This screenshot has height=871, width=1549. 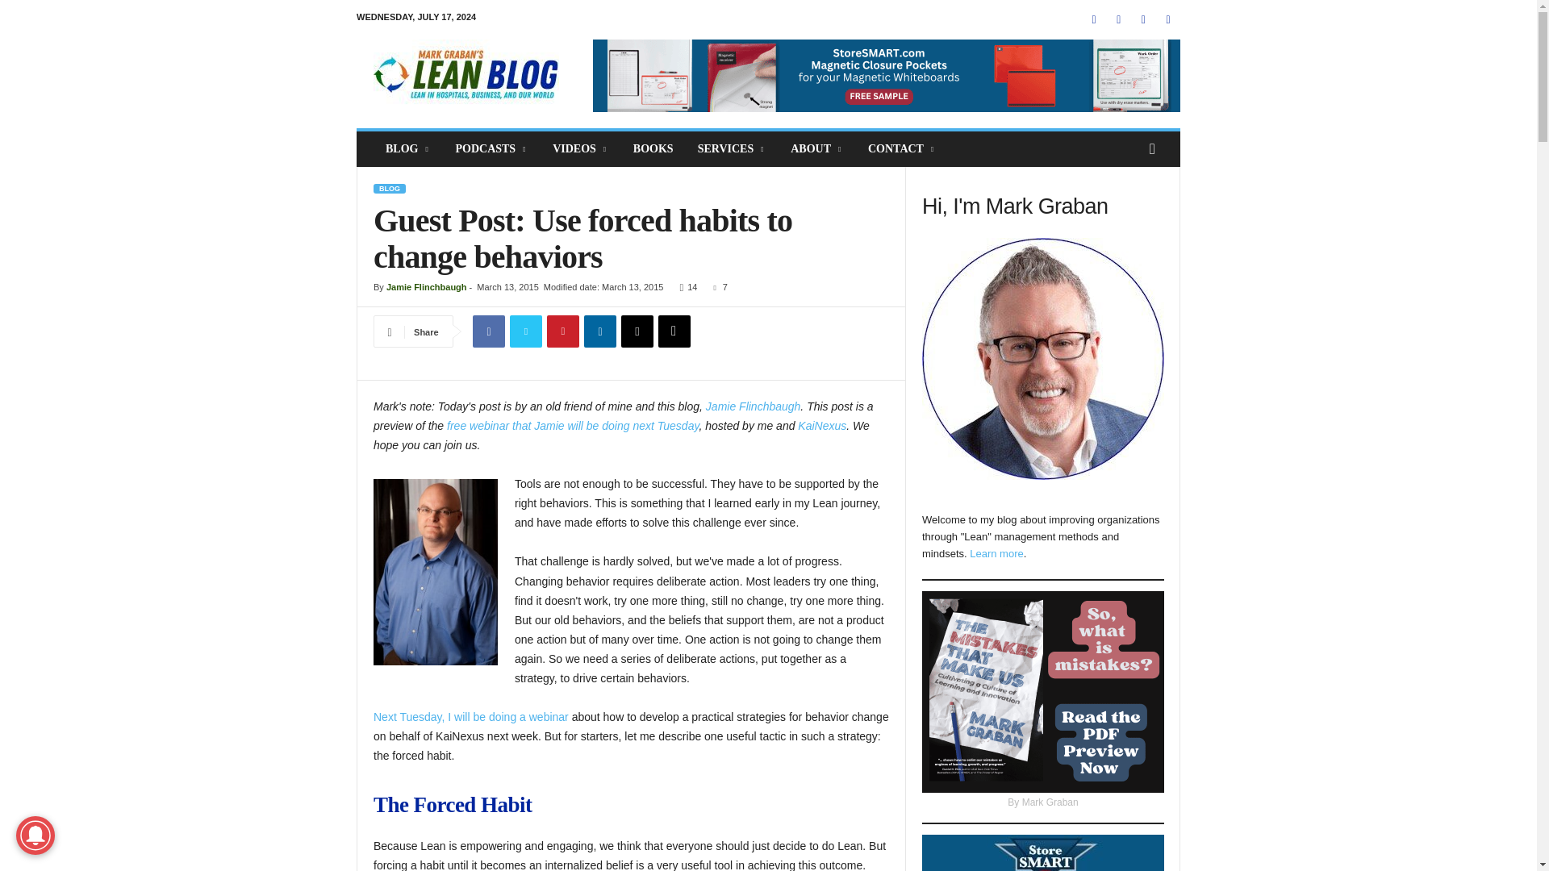 I want to click on Pinterest, so click(x=563, y=331).